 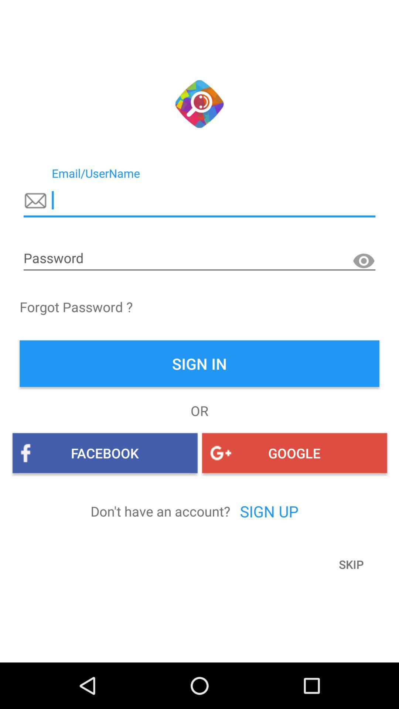 What do you see at coordinates (364, 261) in the screenshot?
I see `watch` at bounding box center [364, 261].